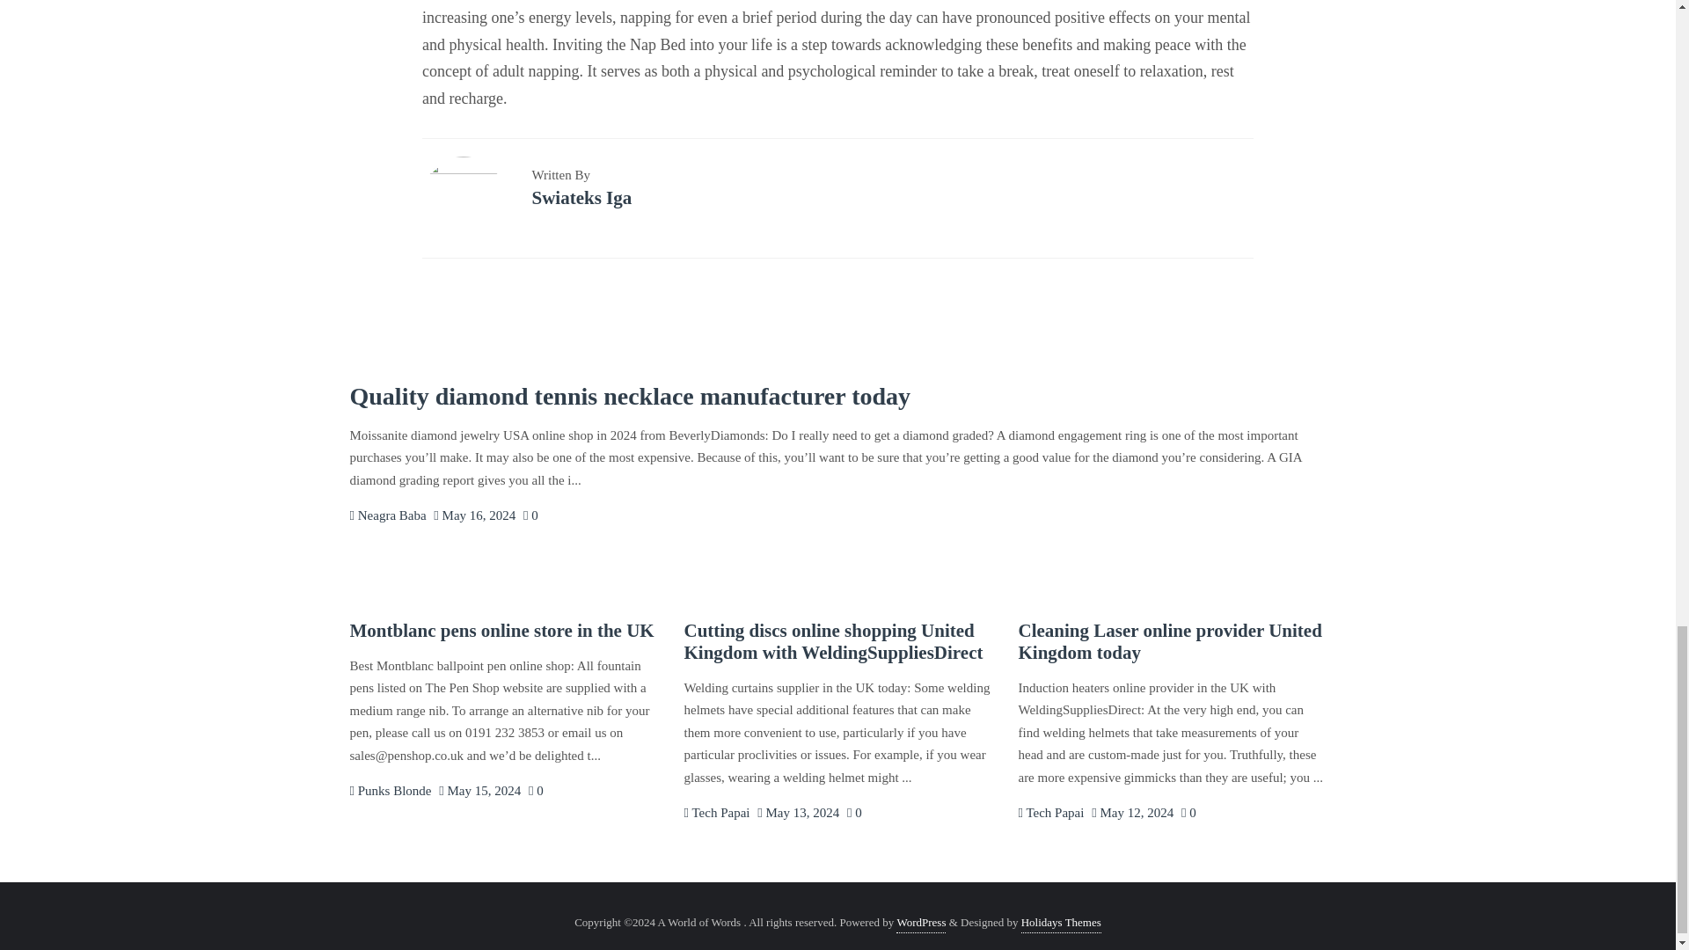  I want to click on May 16, 2024, so click(474, 515).